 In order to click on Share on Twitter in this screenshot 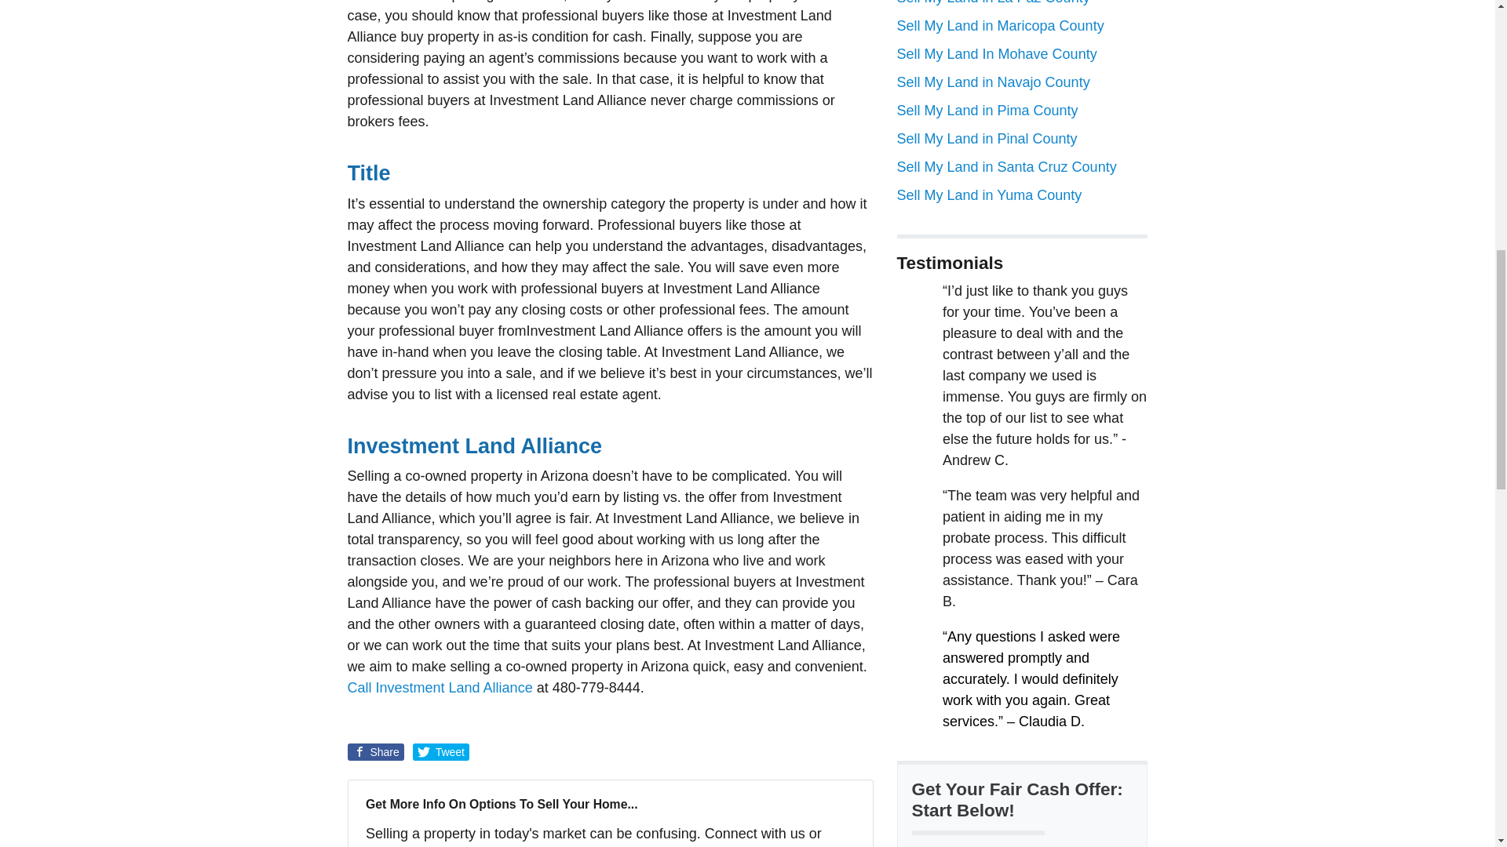, I will do `click(441, 751)`.